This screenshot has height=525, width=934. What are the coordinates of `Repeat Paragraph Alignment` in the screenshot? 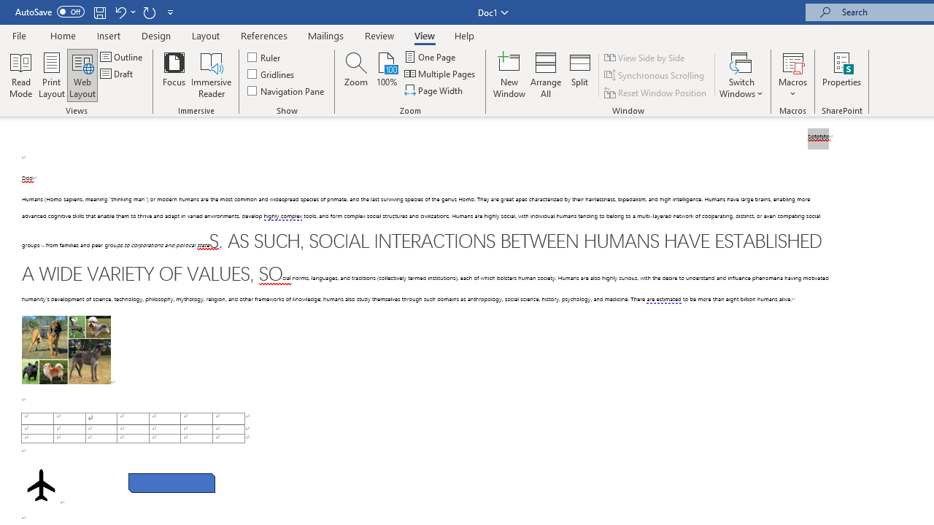 It's located at (149, 12).